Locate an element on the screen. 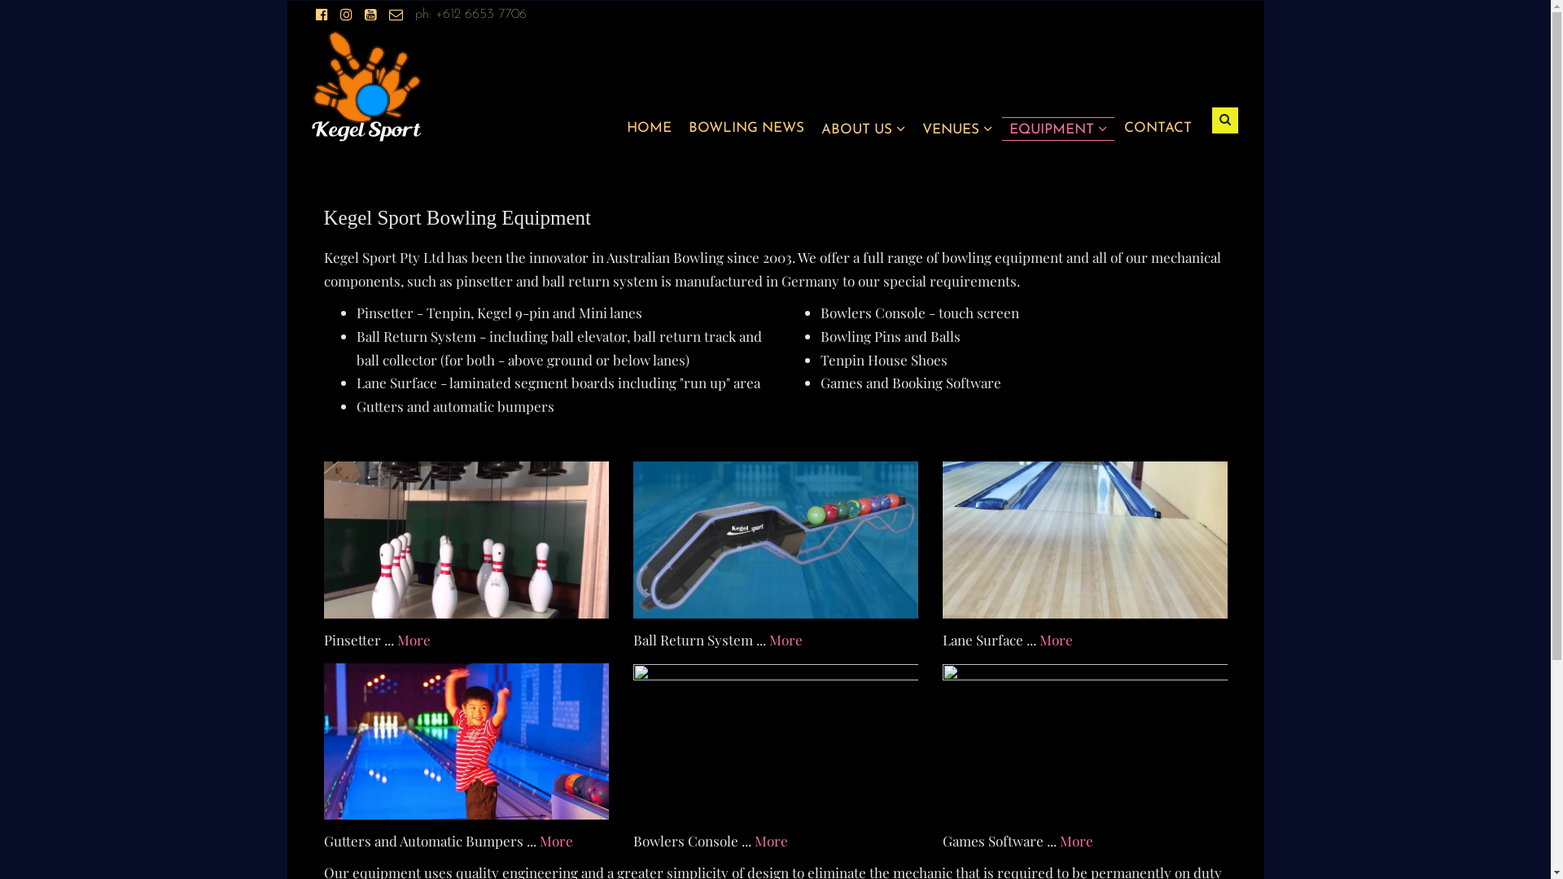 The width and height of the screenshot is (1563, 879). Automatic Bumpers is located at coordinates (466, 742).